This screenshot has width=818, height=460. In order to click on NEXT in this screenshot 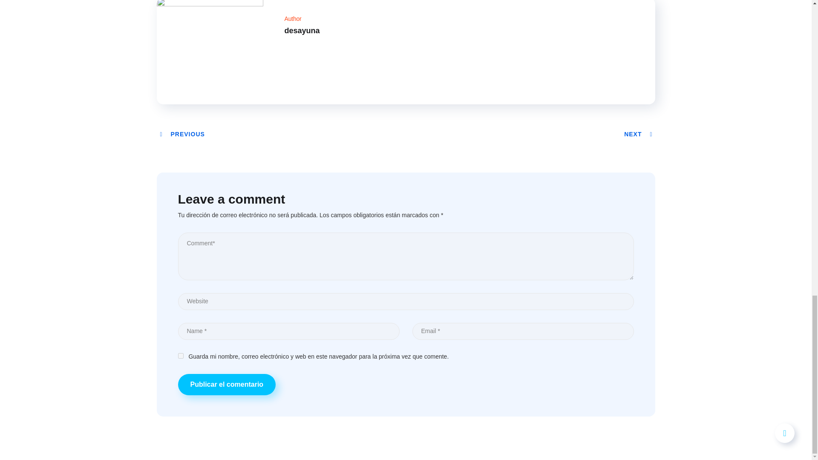, I will do `click(639, 134)`.